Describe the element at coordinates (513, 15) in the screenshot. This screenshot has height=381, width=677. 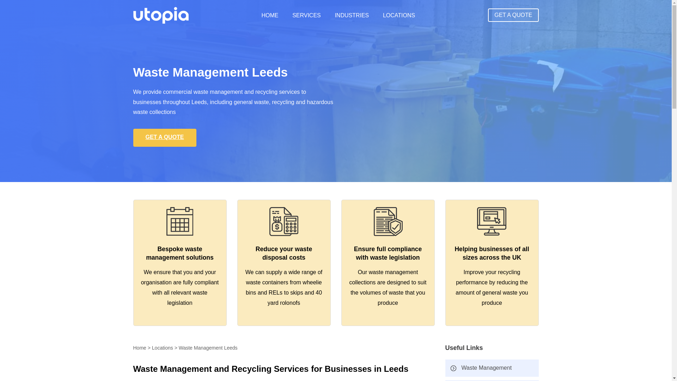
I see `GET A QUOTE` at that location.